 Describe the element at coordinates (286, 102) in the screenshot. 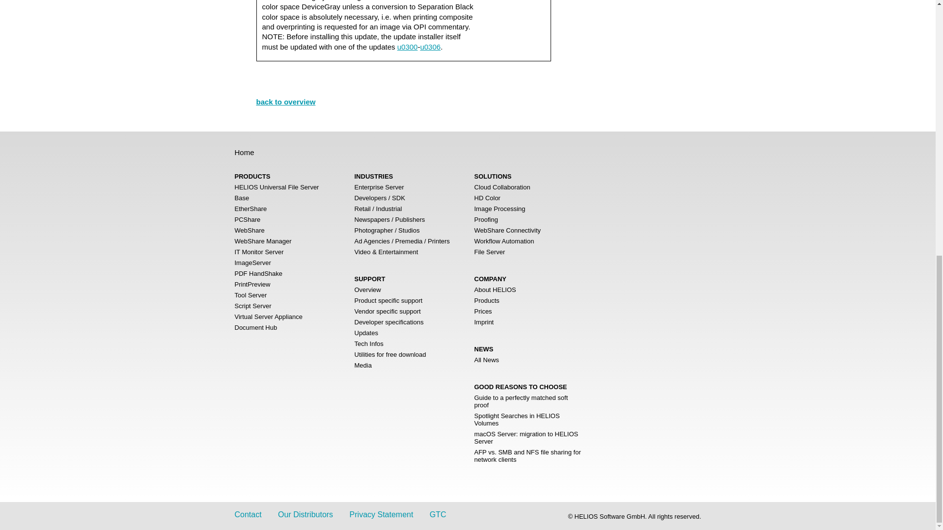

I see `back to overview` at that location.